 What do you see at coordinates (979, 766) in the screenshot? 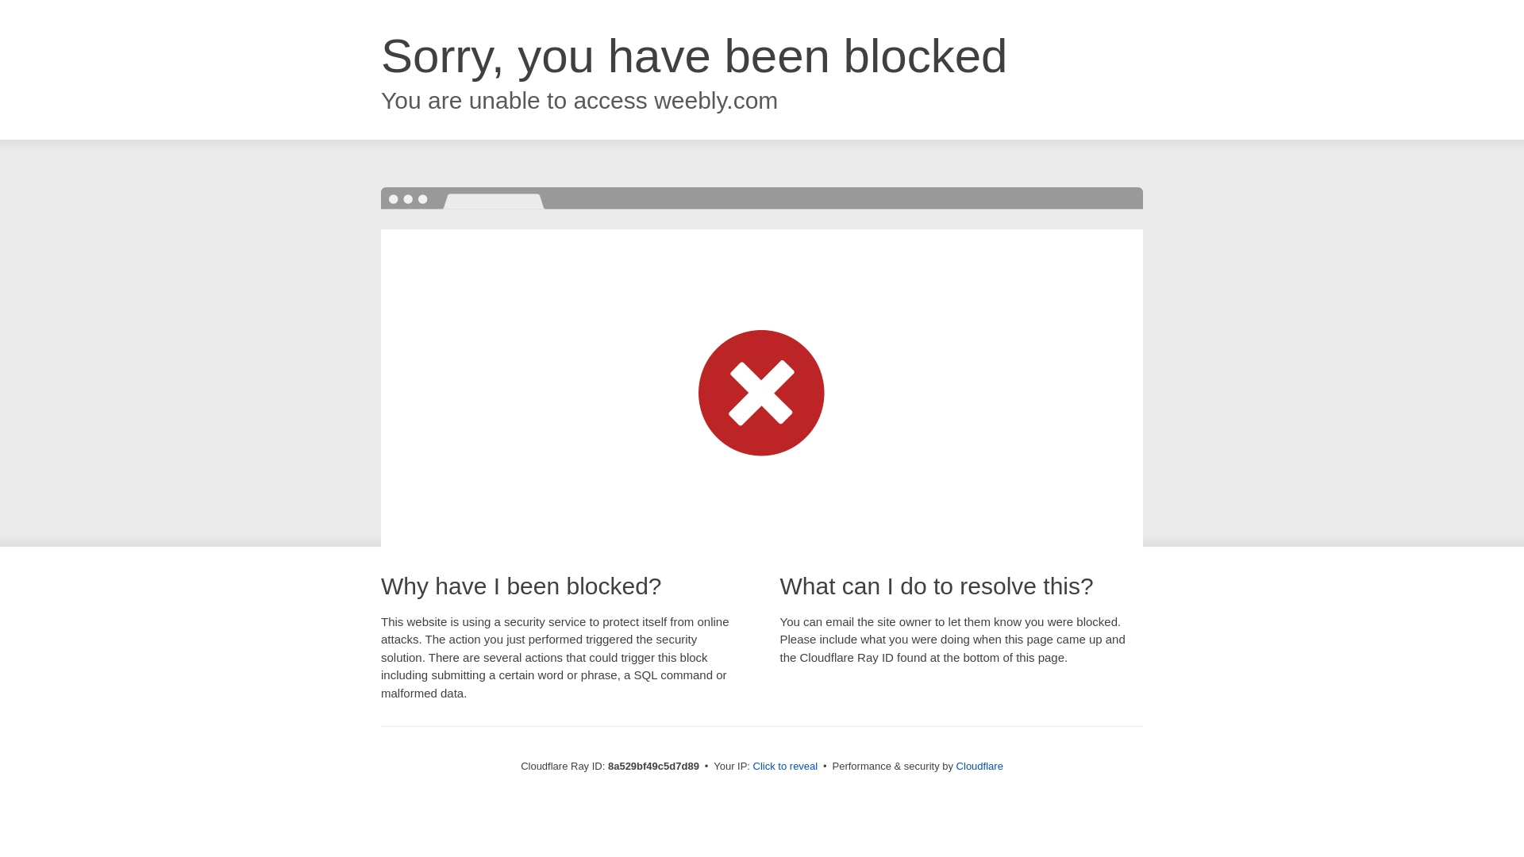
I see `Cloudflare` at bounding box center [979, 766].